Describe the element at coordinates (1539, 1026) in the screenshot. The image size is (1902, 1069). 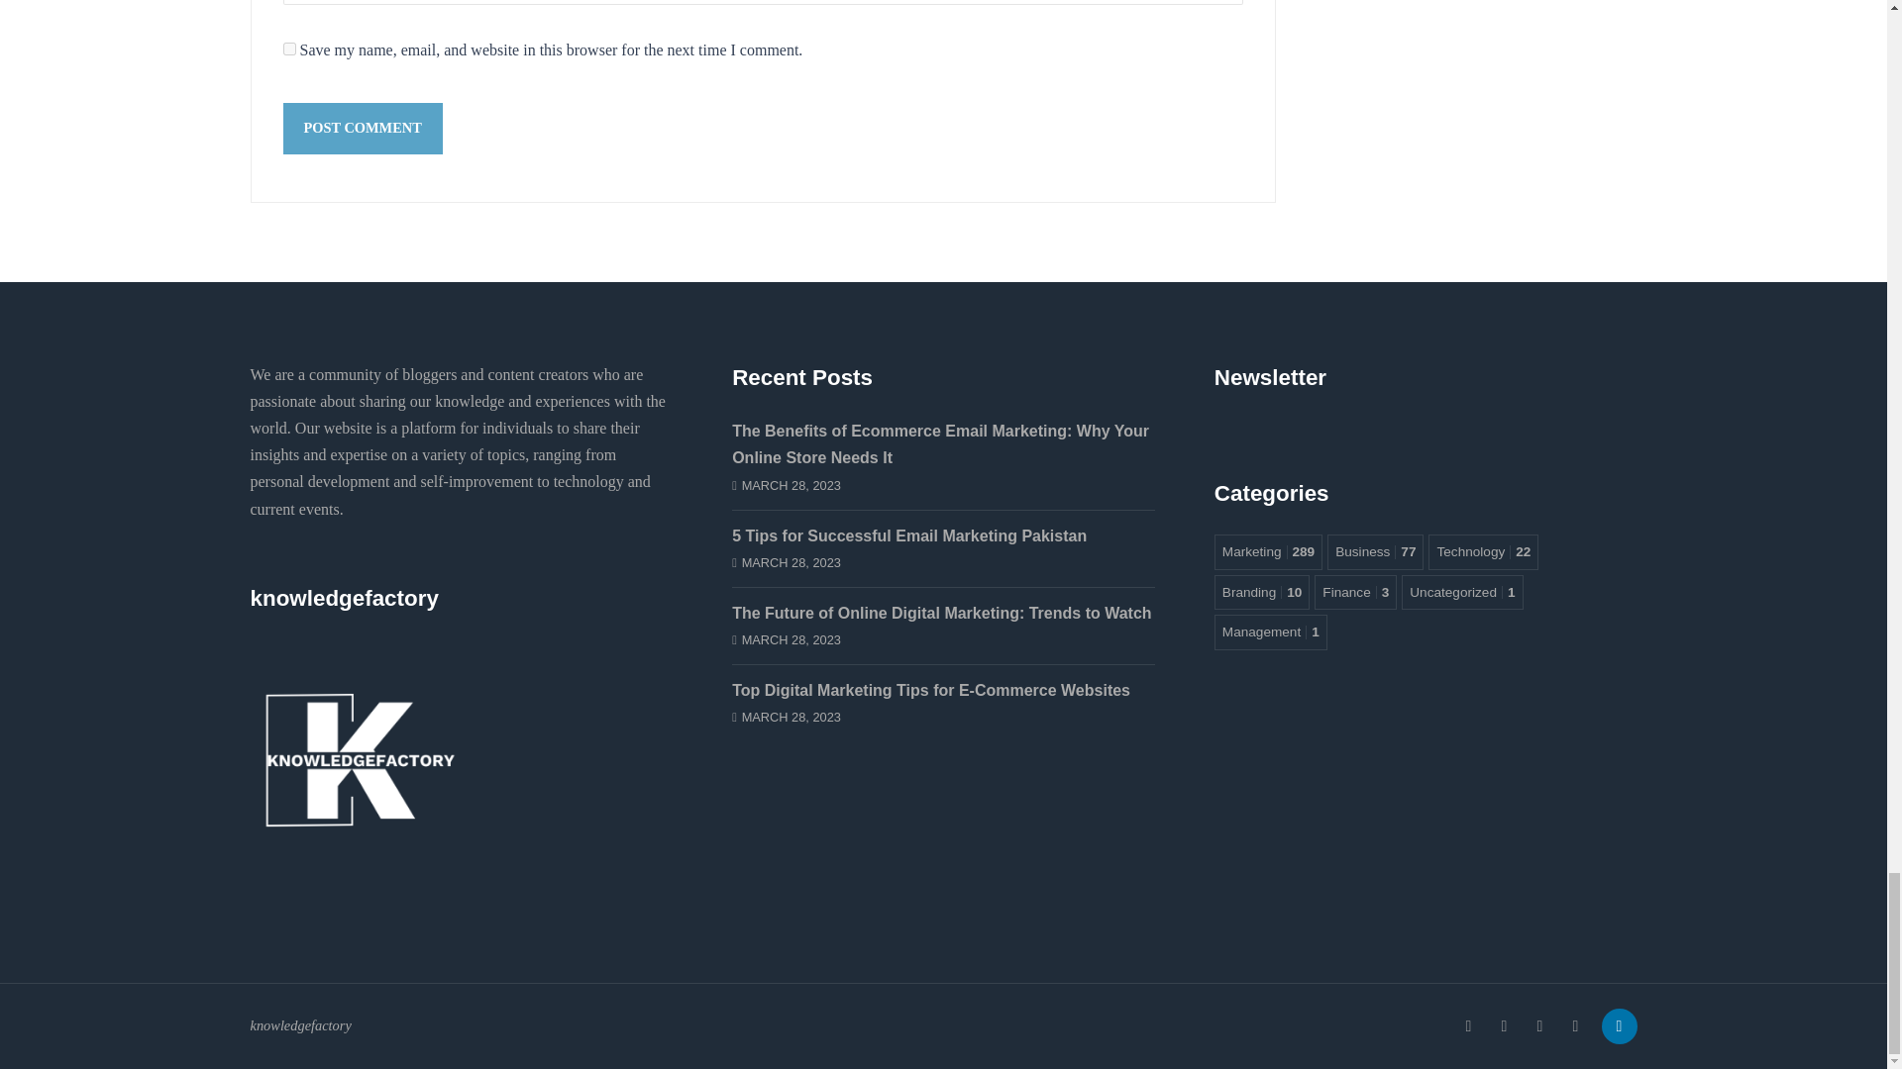
I see `Twitter` at that location.